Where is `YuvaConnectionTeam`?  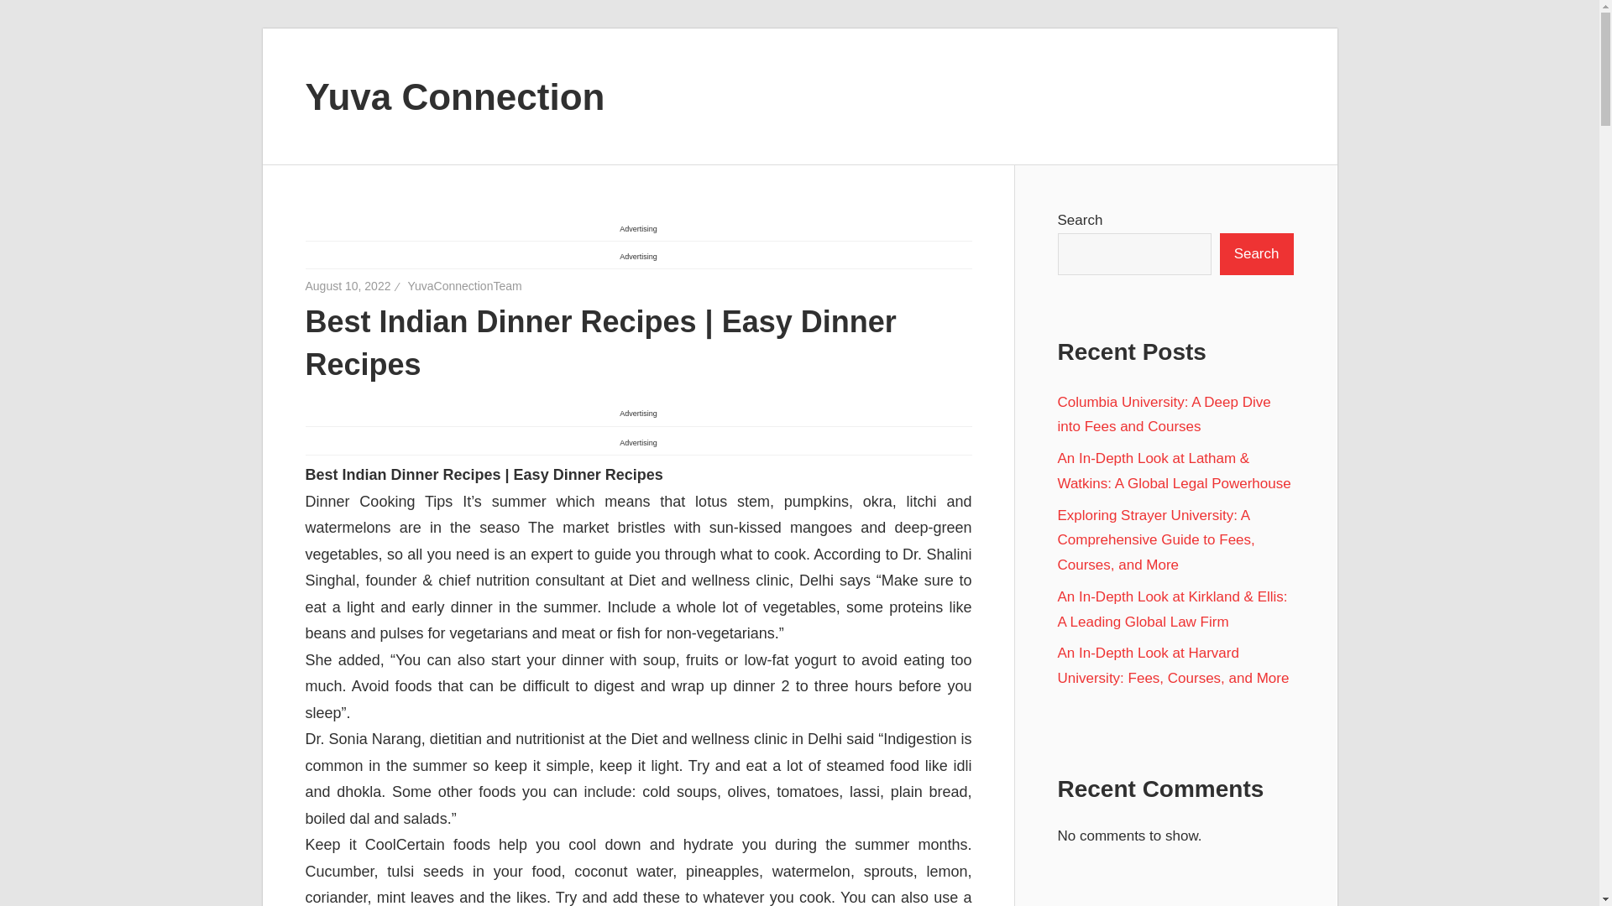 YuvaConnectionTeam is located at coordinates (463, 284).